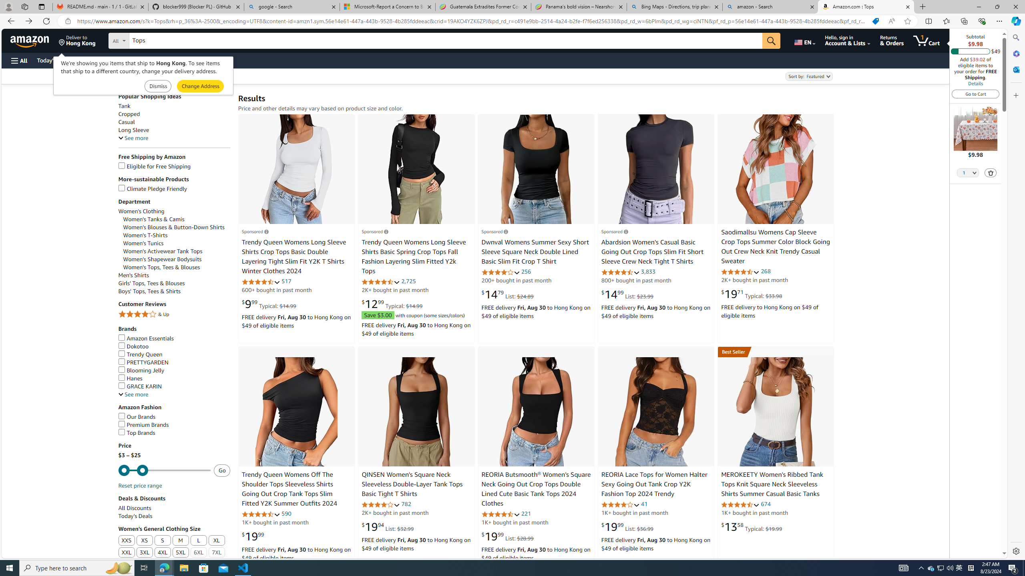  I want to click on 4XL, so click(162, 553).